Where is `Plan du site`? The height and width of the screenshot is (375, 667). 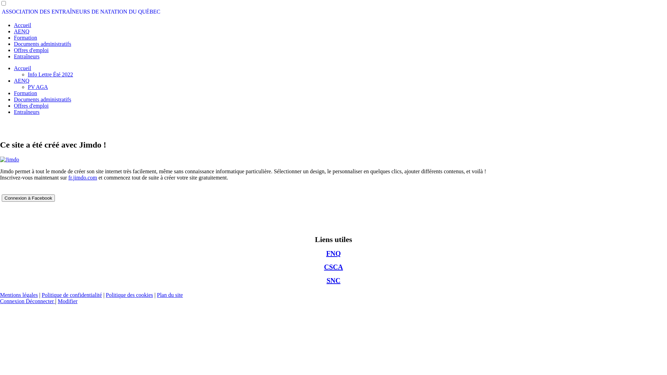
Plan du site is located at coordinates (170, 295).